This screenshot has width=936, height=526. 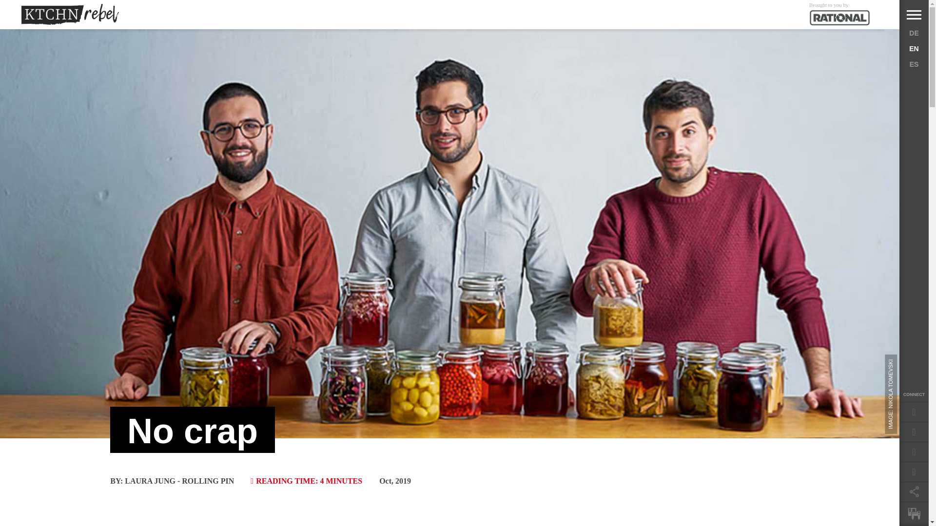 I want to click on LAURA JUNG - ROLLING PIN, so click(x=179, y=480).